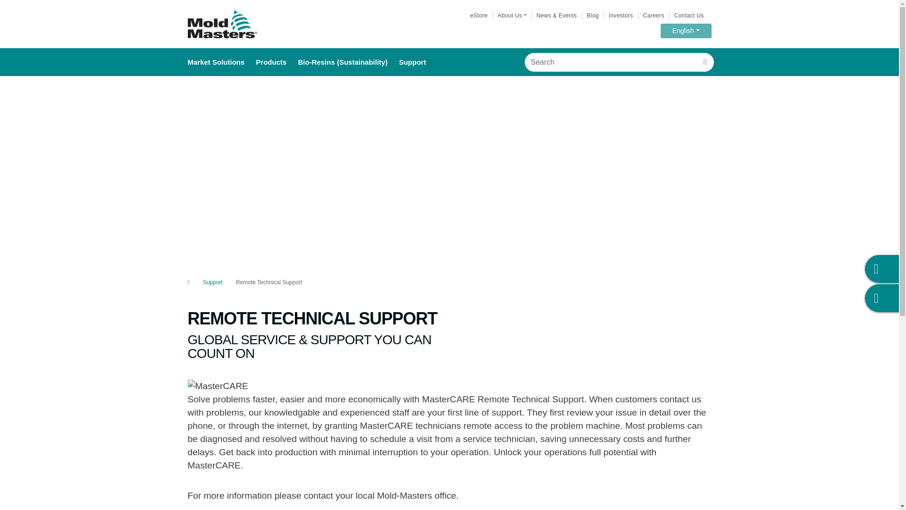 This screenshot has height=510, width=906. I want to click on Blog, so click(621, 16).